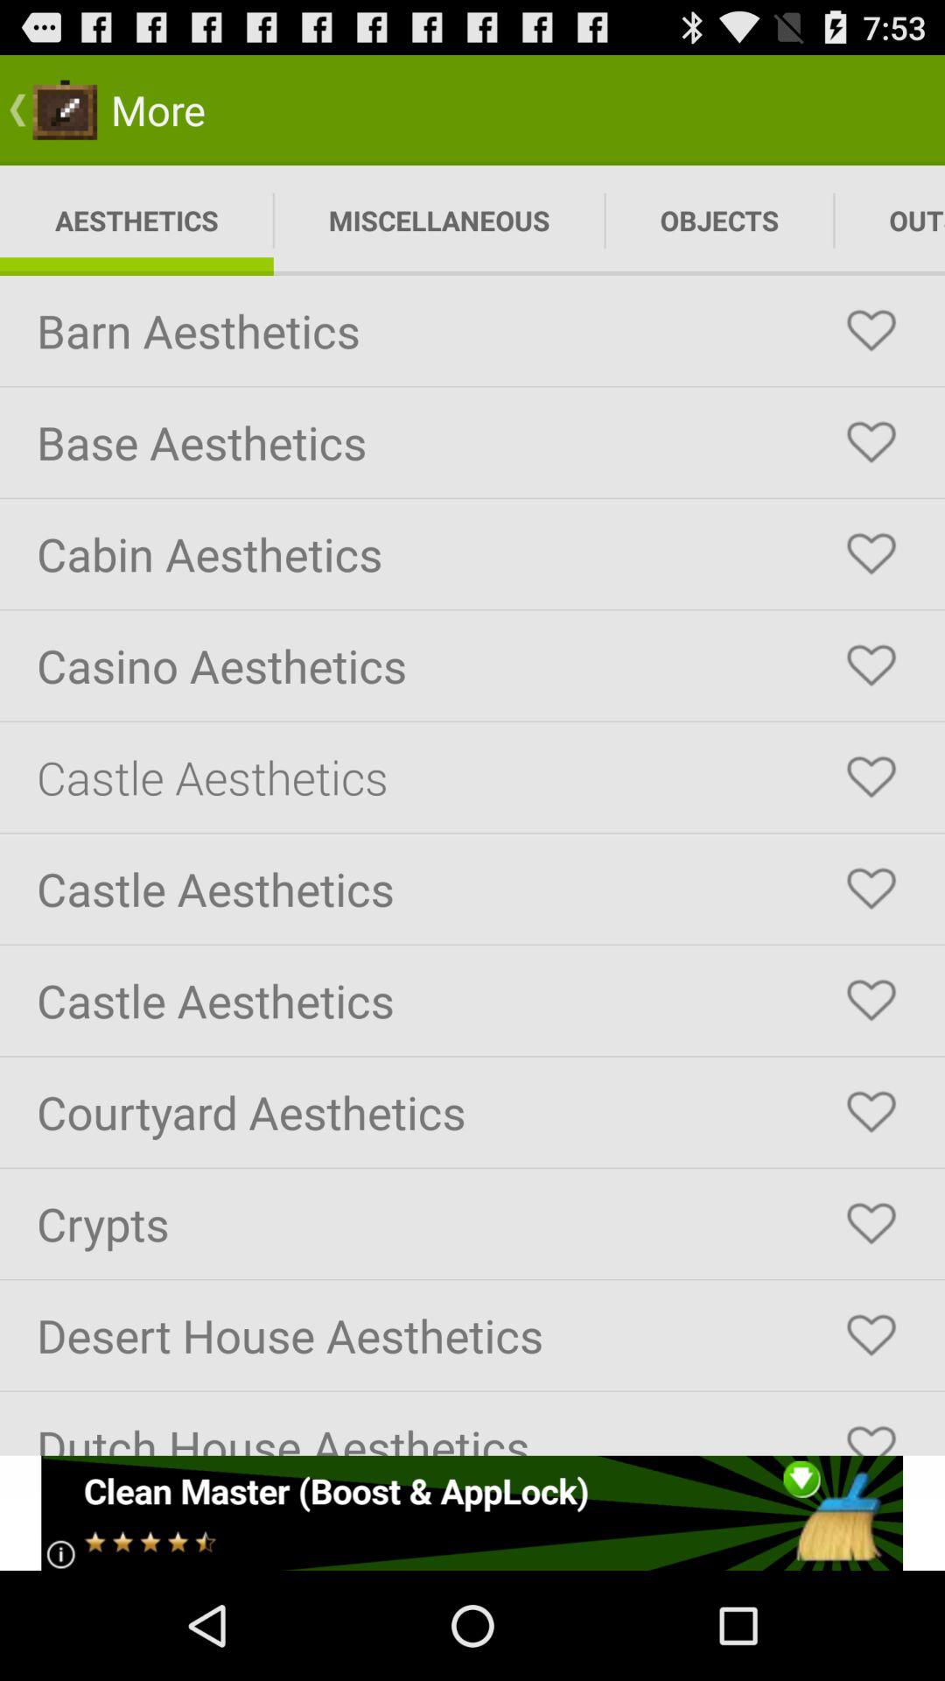 The width and height of the screenshot is (945, 1681). Describe the element at coordinates (871, 443) in the screenshot. I see `select the heart symbol right to base aesthetics` at that location.